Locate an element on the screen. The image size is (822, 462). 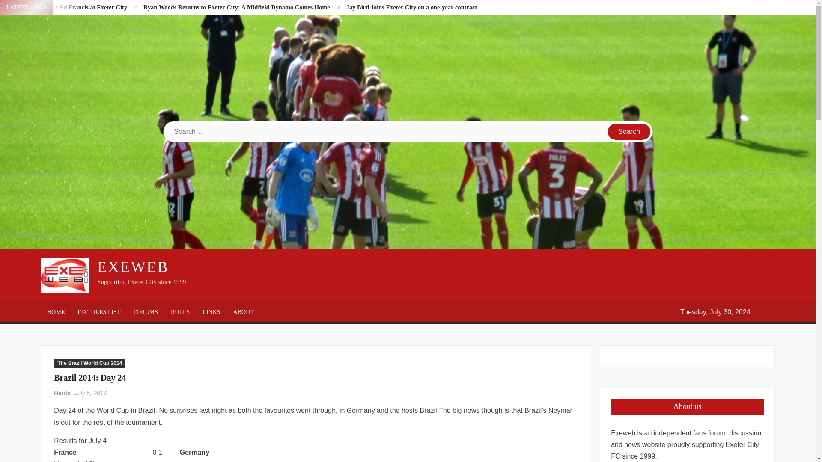
HOME is located at coordinates (56, 312).